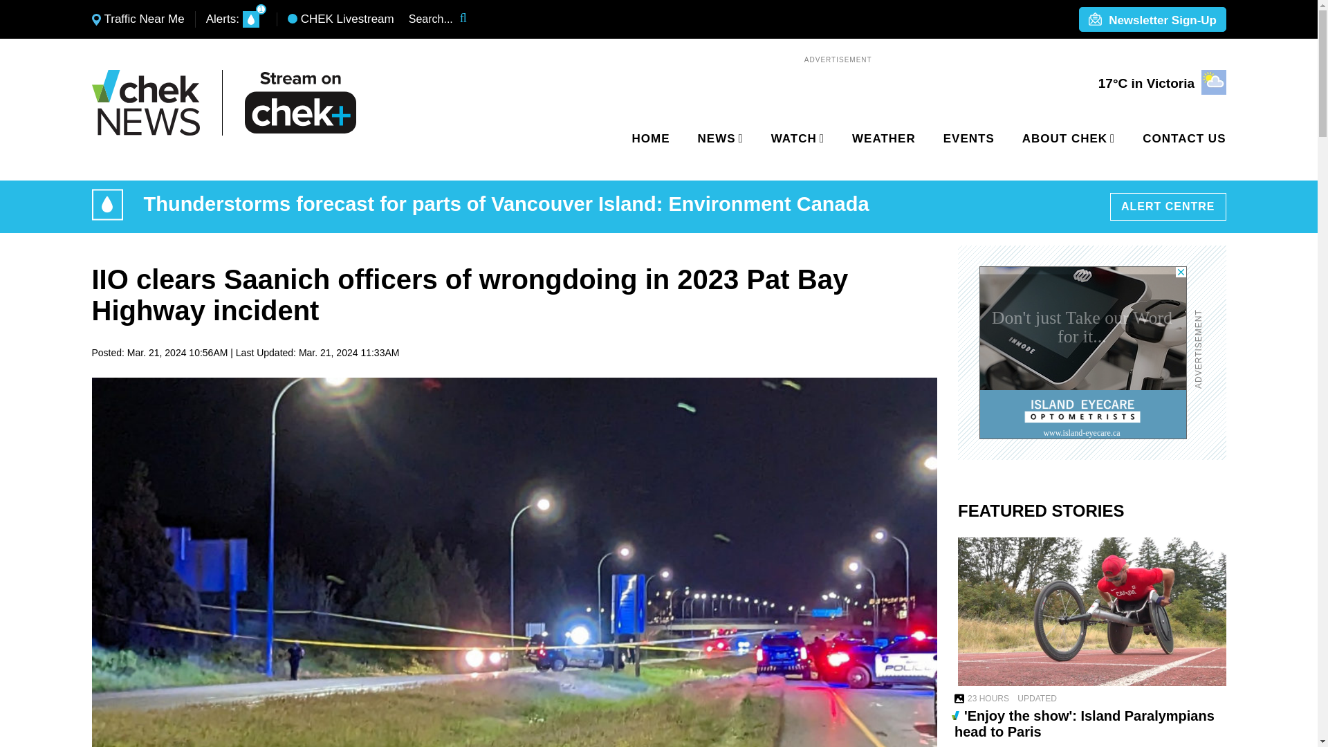  What do you see at coordinates (1152, 20) in the screenshot?
I see `Newsletter Sign-Up` at bounding box center [1152, 20].